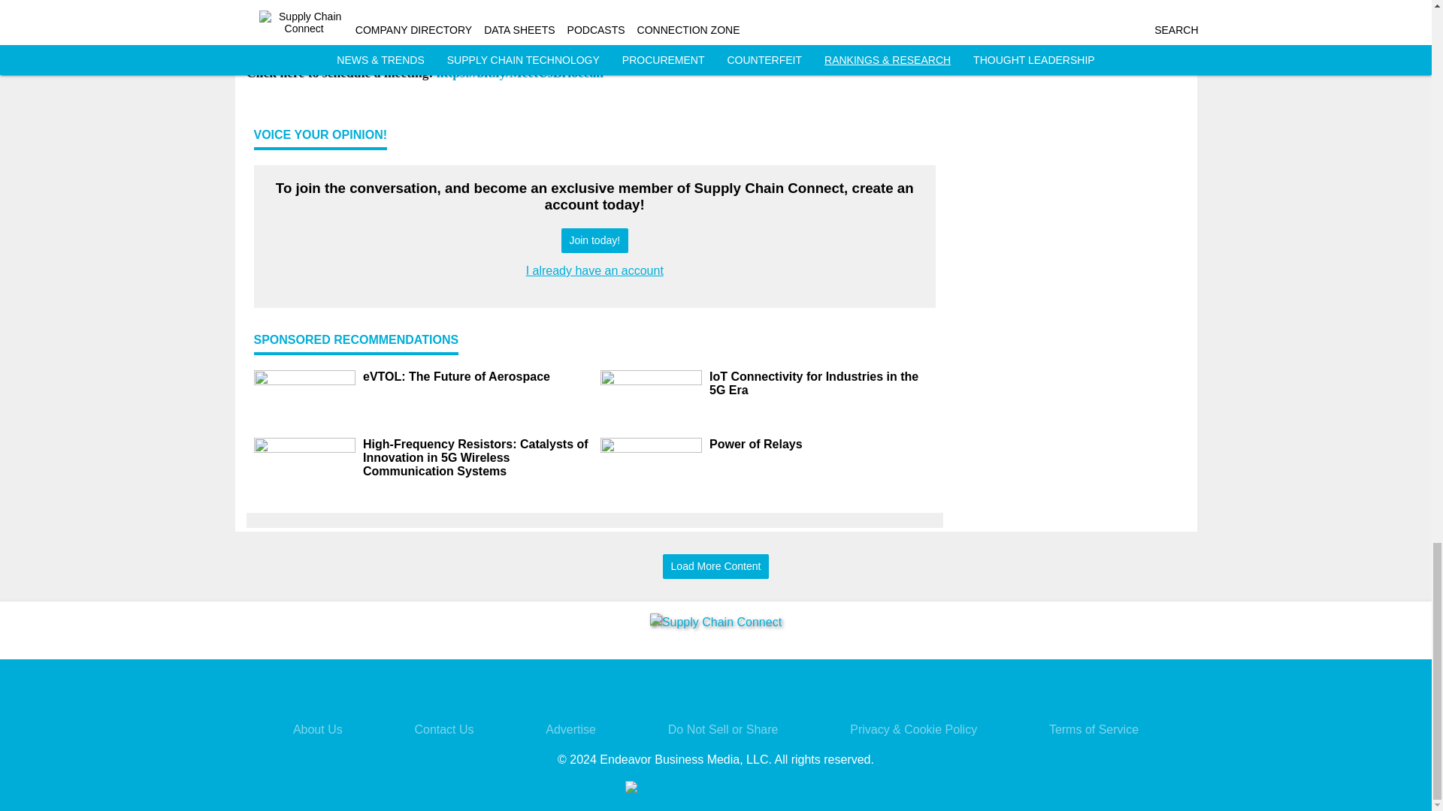  What do you see at coordinates (595, 6) in the screenshot?
I see `Briocean Hall Pic` at bounding box center [595, 6].